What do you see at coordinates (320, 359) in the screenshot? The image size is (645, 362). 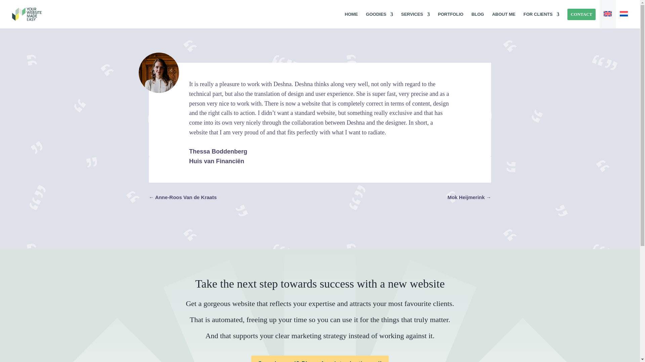 I see `Sounds good? Plan a free introduction call` at bounding box center [320, 359].